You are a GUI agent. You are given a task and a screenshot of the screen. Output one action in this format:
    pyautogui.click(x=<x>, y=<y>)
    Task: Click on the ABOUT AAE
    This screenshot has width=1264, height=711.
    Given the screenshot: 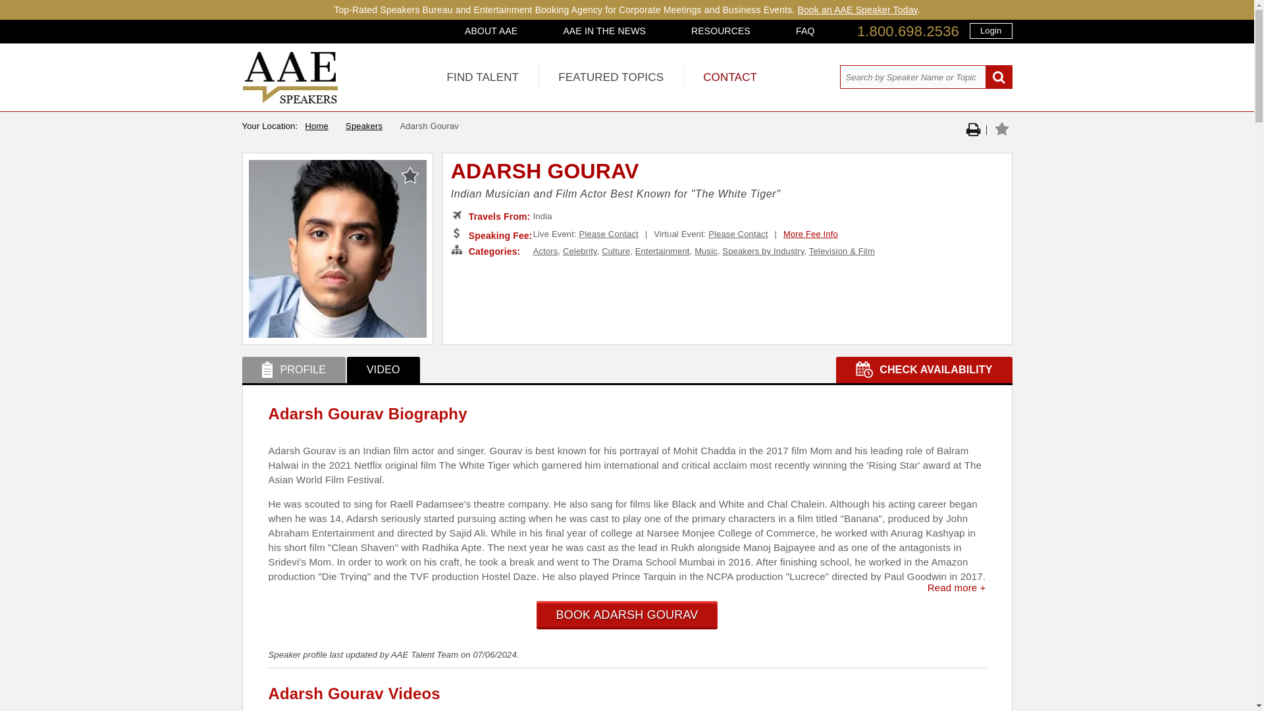 What is the action you would take?
    pyautogui.click(x=491, y=30)
    